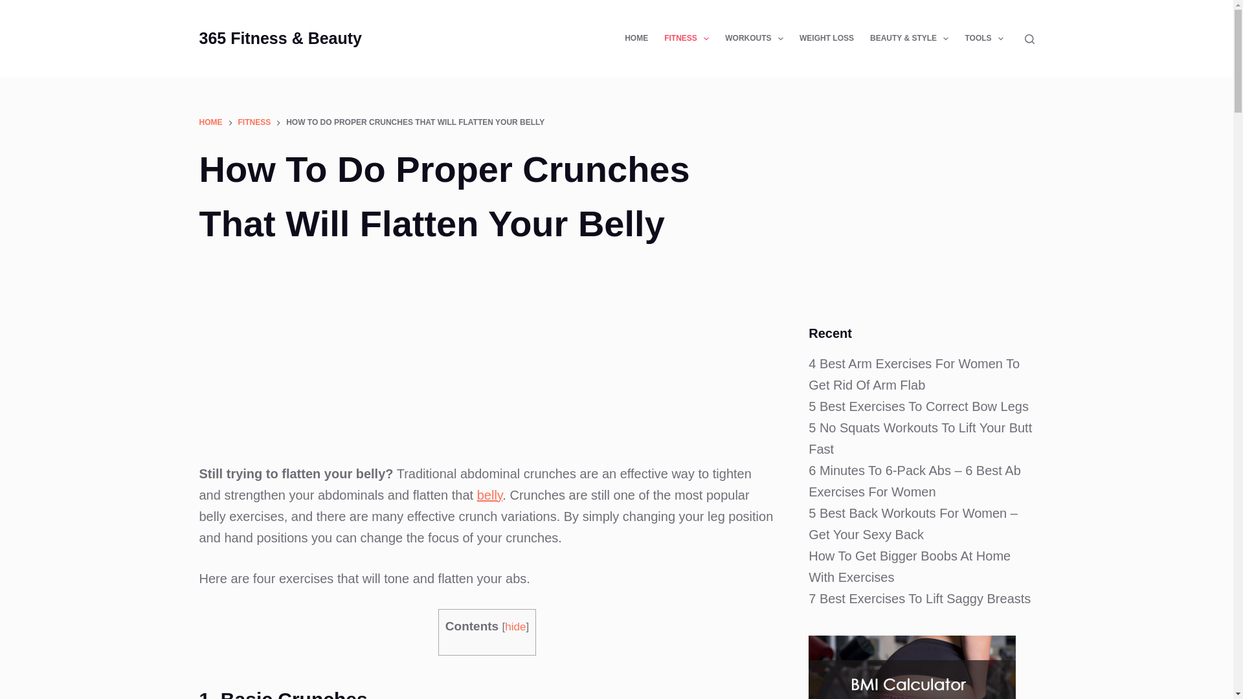  I want to click on WORKOUTS, so click(754, 39).